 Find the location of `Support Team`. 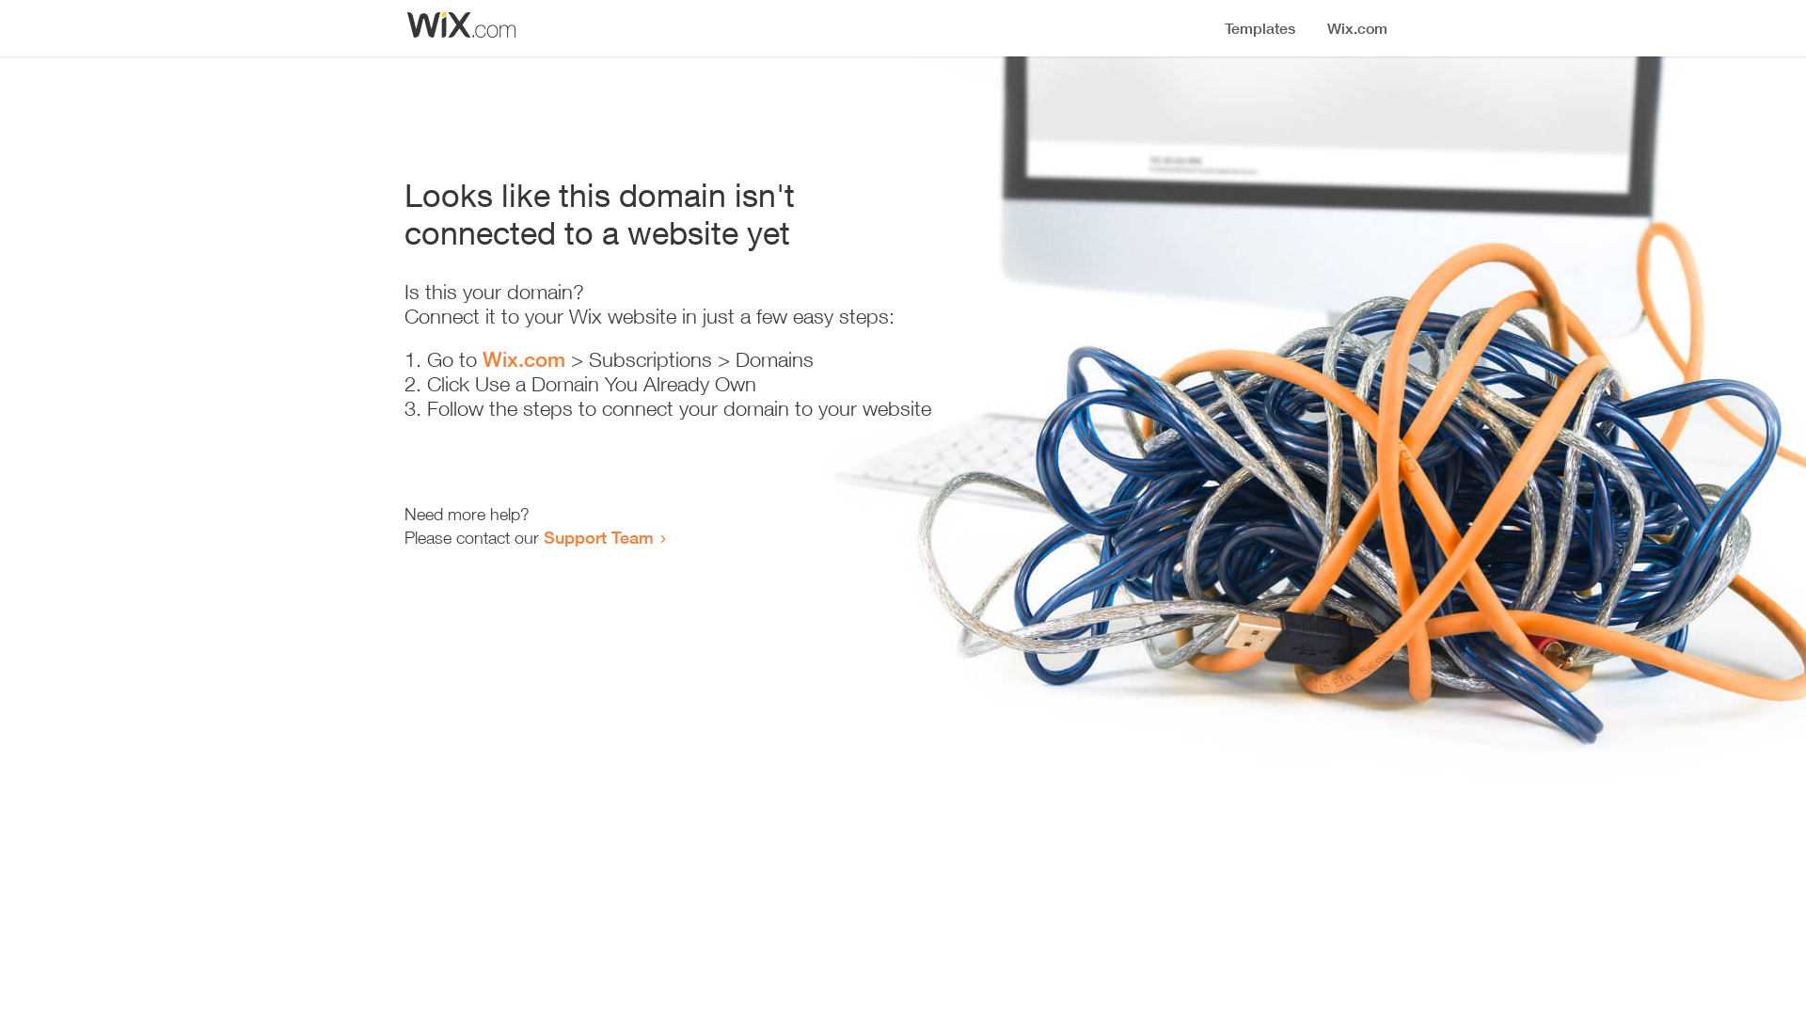

Support Team is located at coordinates (598, 537).